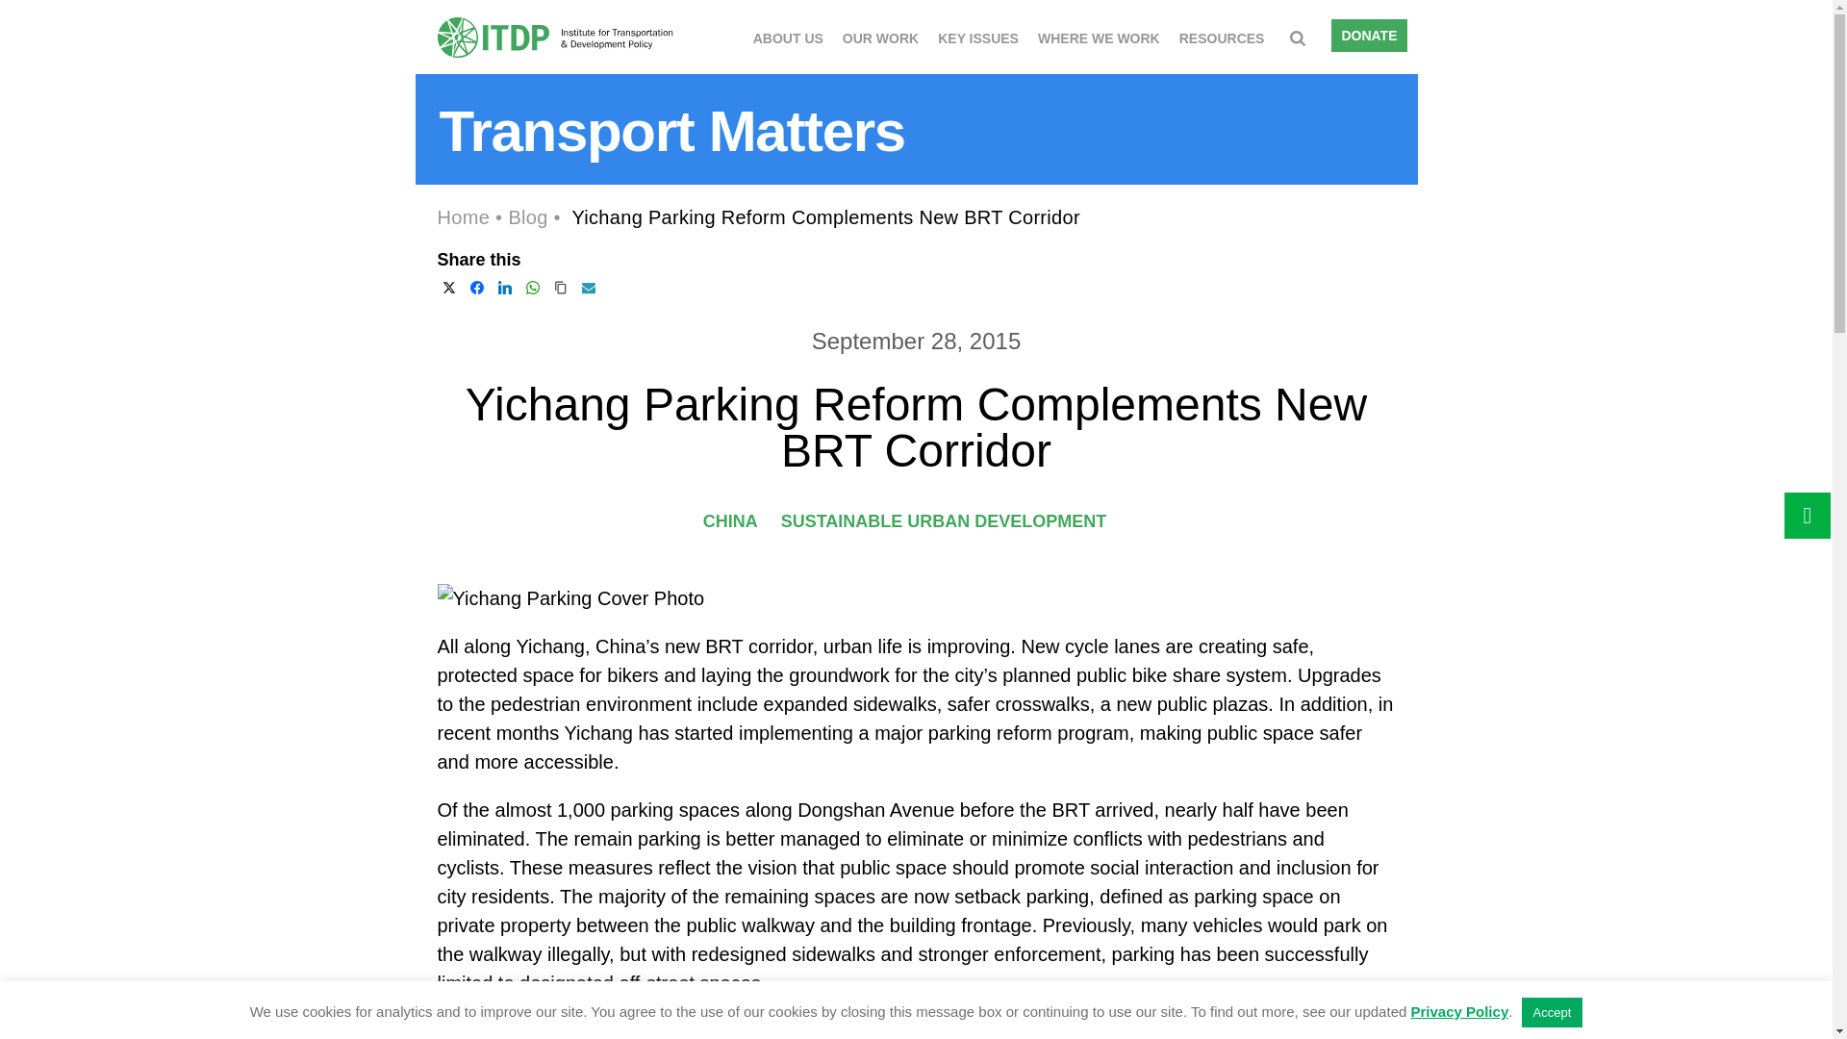 This screenshot has width=1847, height=1039. I want to click on WHERE WE WORK, so click(1099, 36).